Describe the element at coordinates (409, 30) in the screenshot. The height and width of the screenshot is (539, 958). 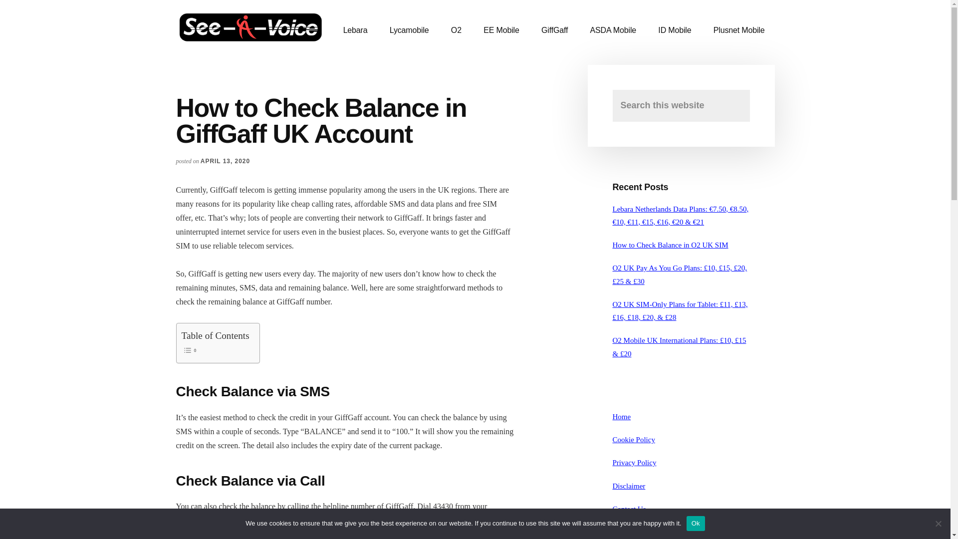
I see `Lycamobile` at that location.